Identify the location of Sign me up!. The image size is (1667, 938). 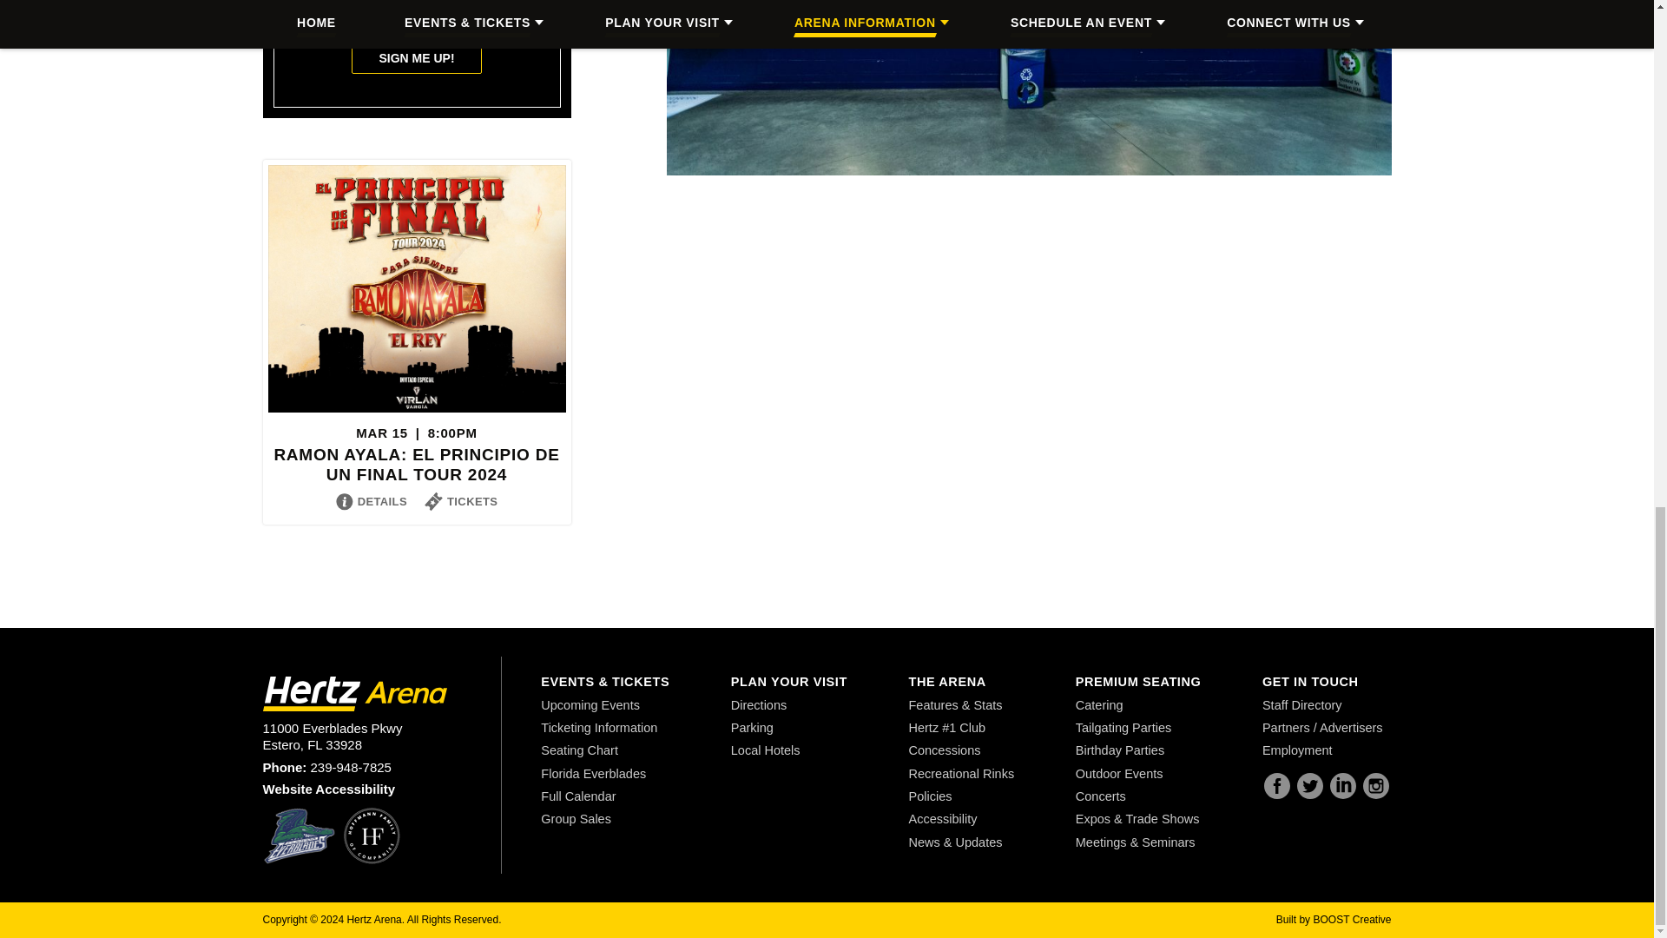
(417, 58).